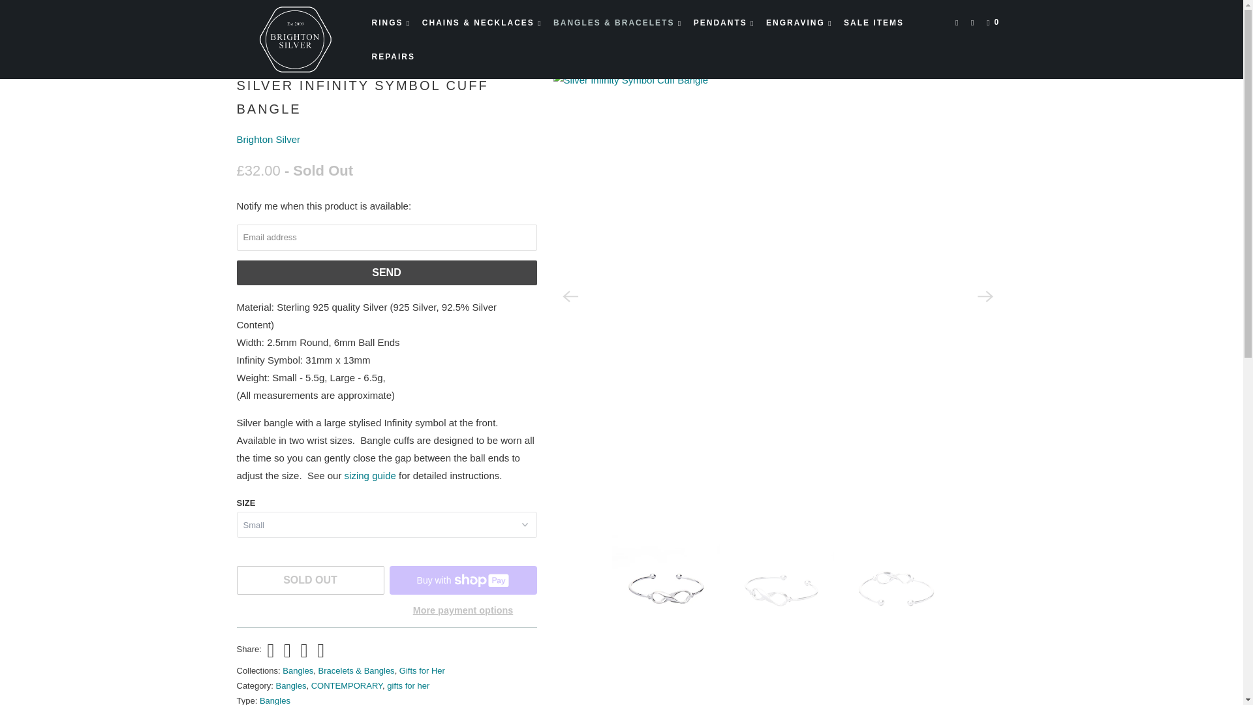  I want to click on Brighton Silver, so click(268, 140).